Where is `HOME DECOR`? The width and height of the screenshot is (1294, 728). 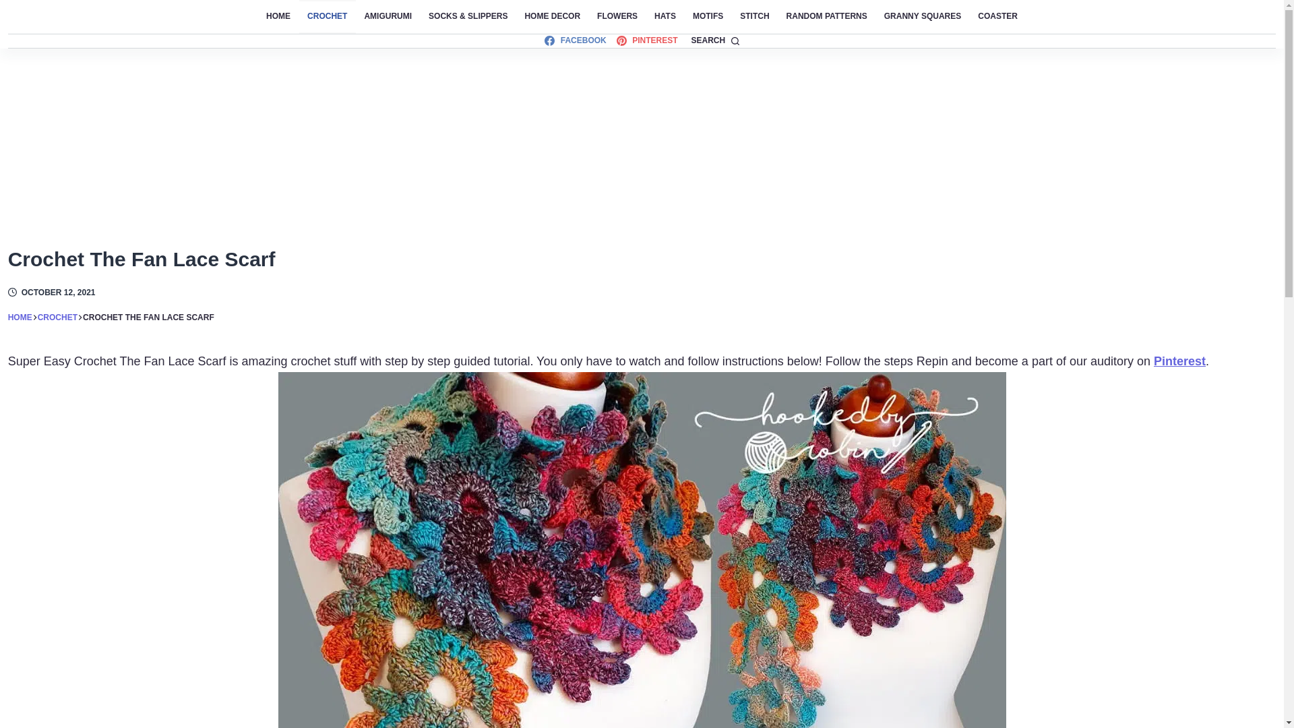 HOME DECOR is located at coordinates (553, 16).